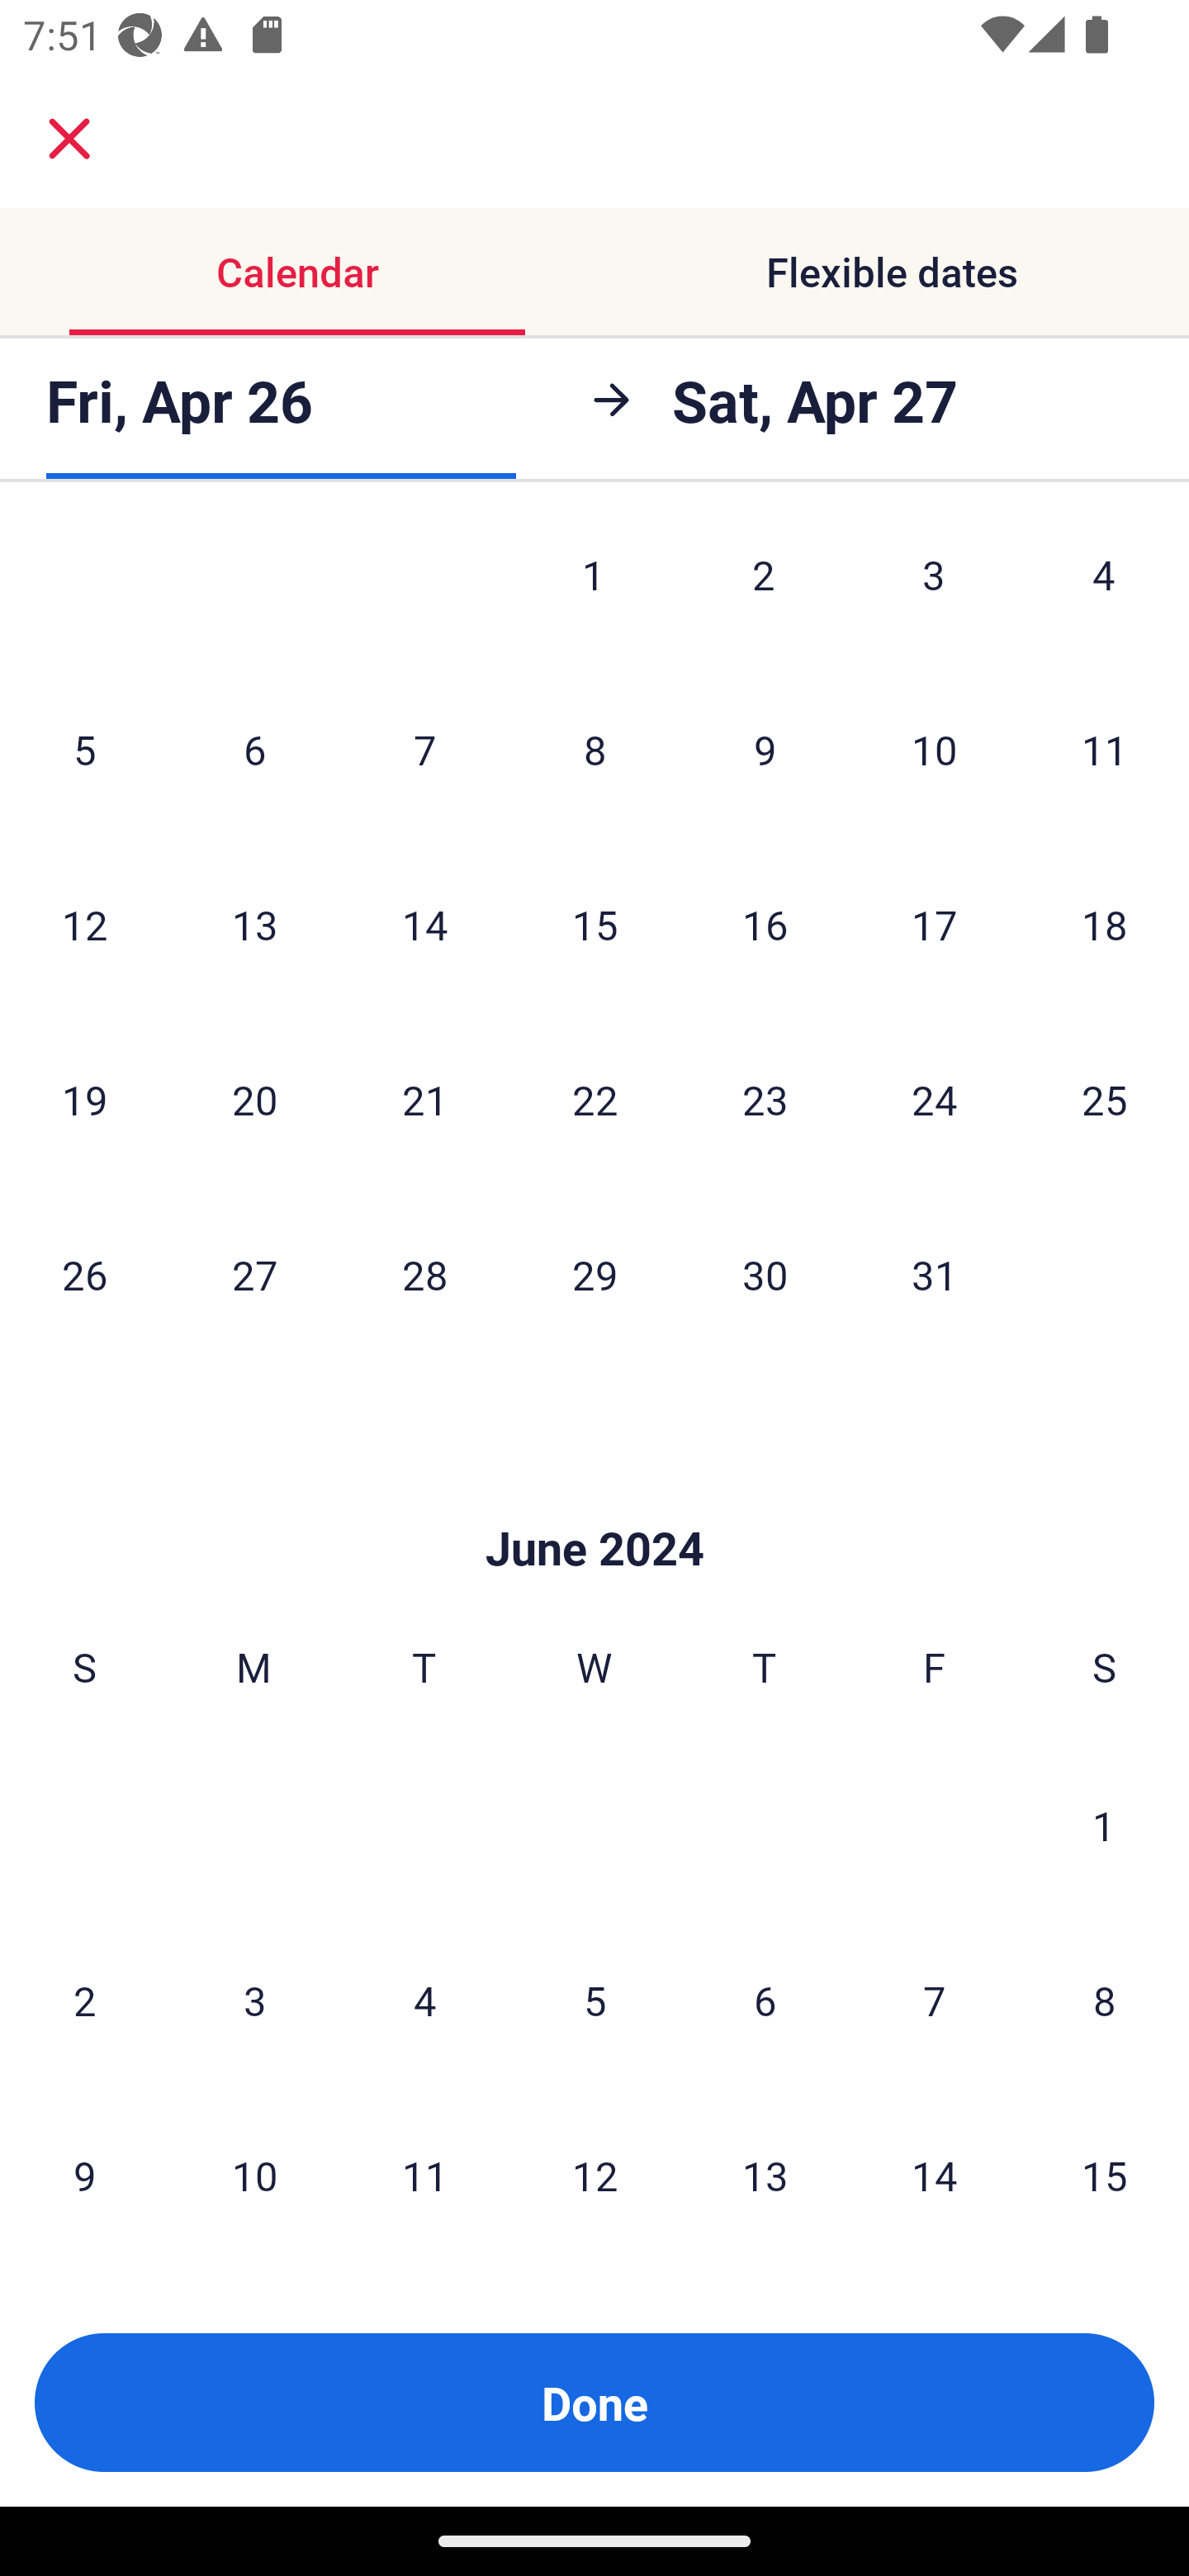 Image resolution: width=1189 pixels, height=2576 pixels. I want to click on 4 Saturday, May 4, 2024, so click(1104, 593).